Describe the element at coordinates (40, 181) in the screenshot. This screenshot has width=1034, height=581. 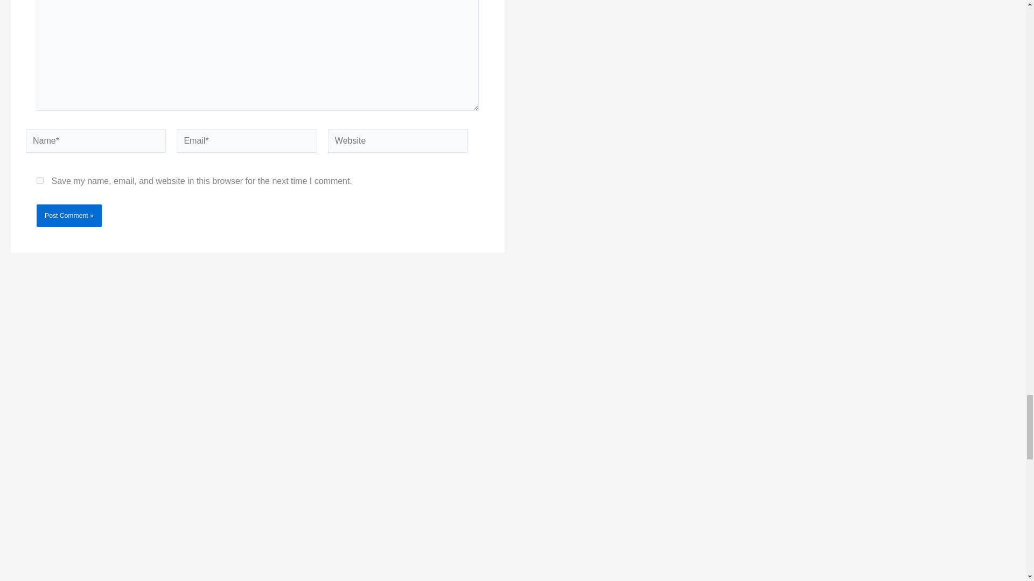
I see `yes` at that location.